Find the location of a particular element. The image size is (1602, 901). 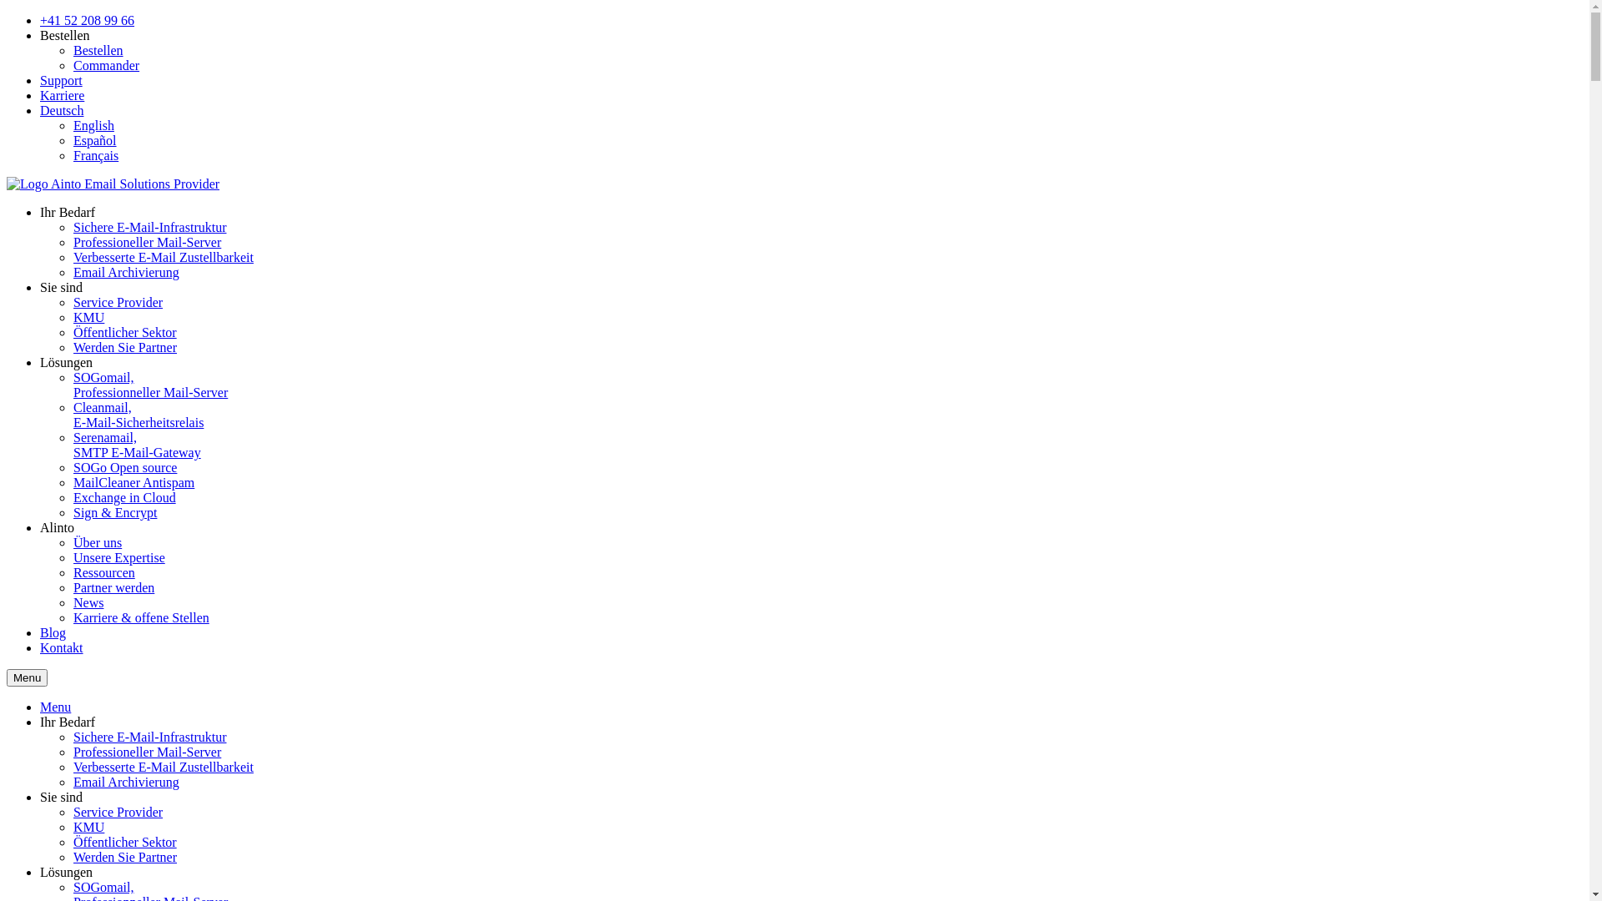

Karriere is located at coordinates (62, 95).